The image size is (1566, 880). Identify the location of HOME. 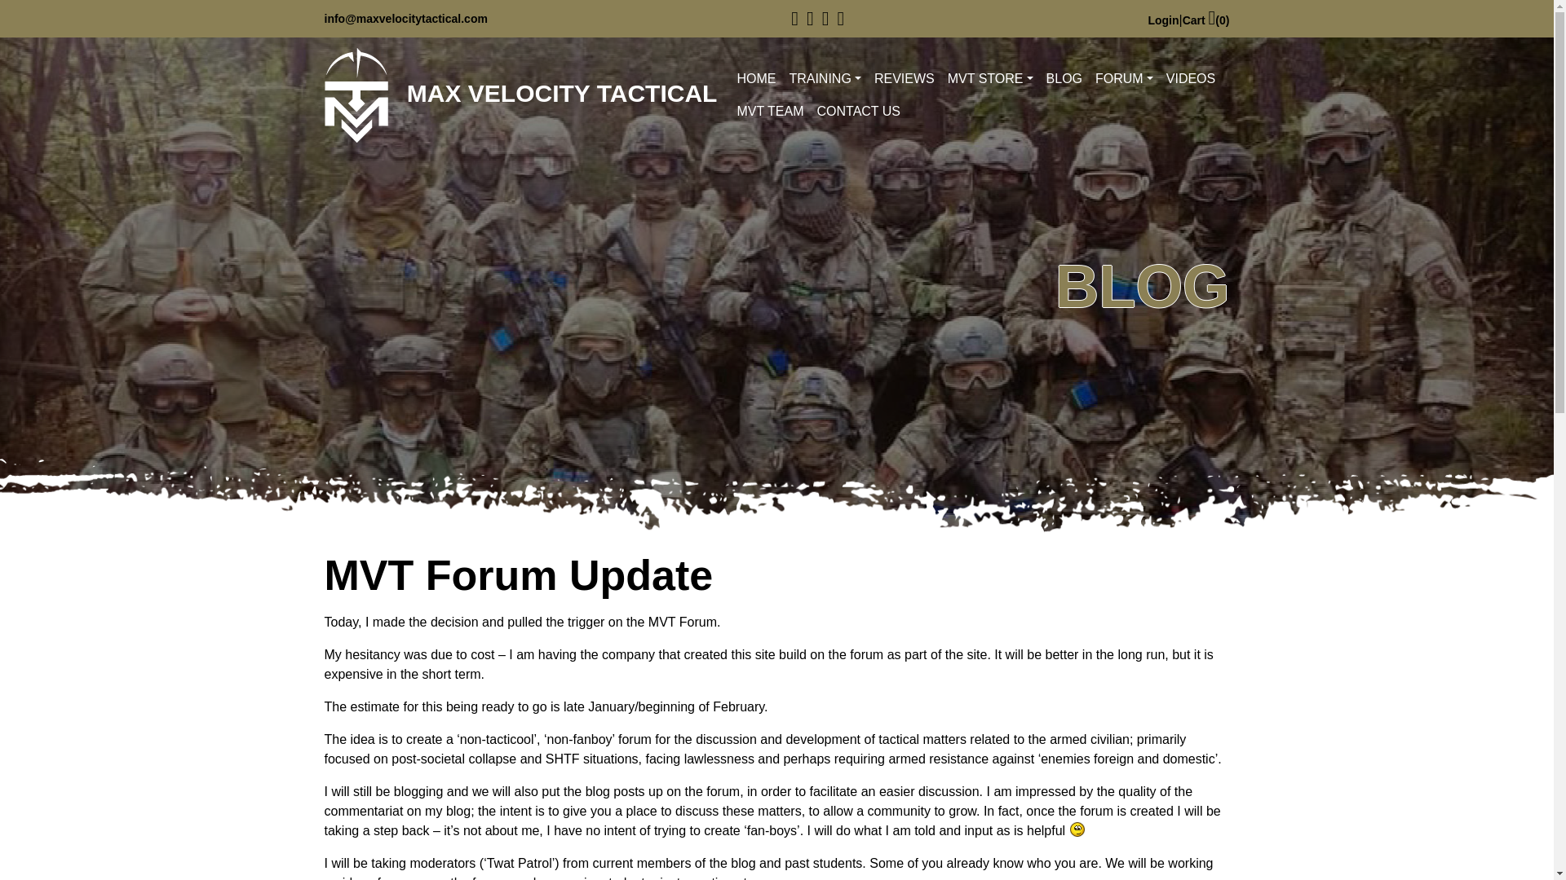
(755, 78).